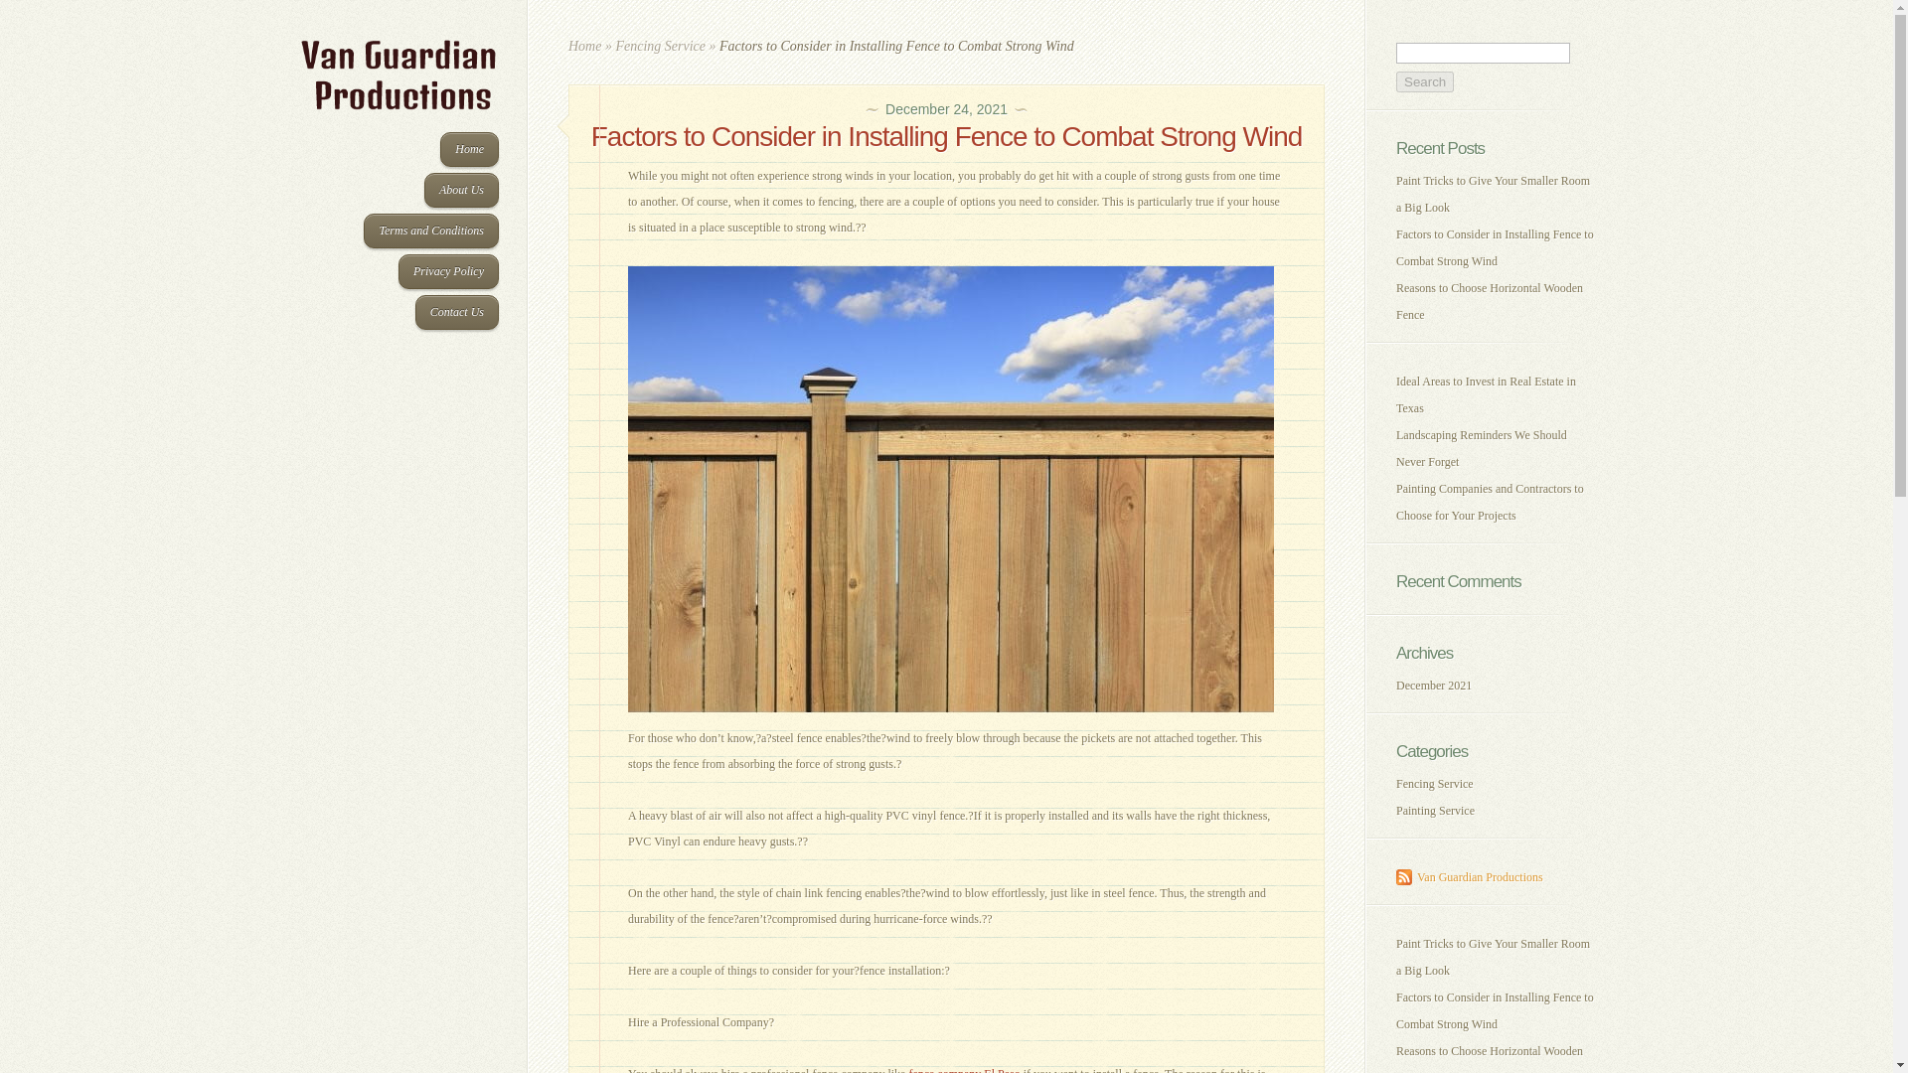  I want to click on Home, so click(584, 46).